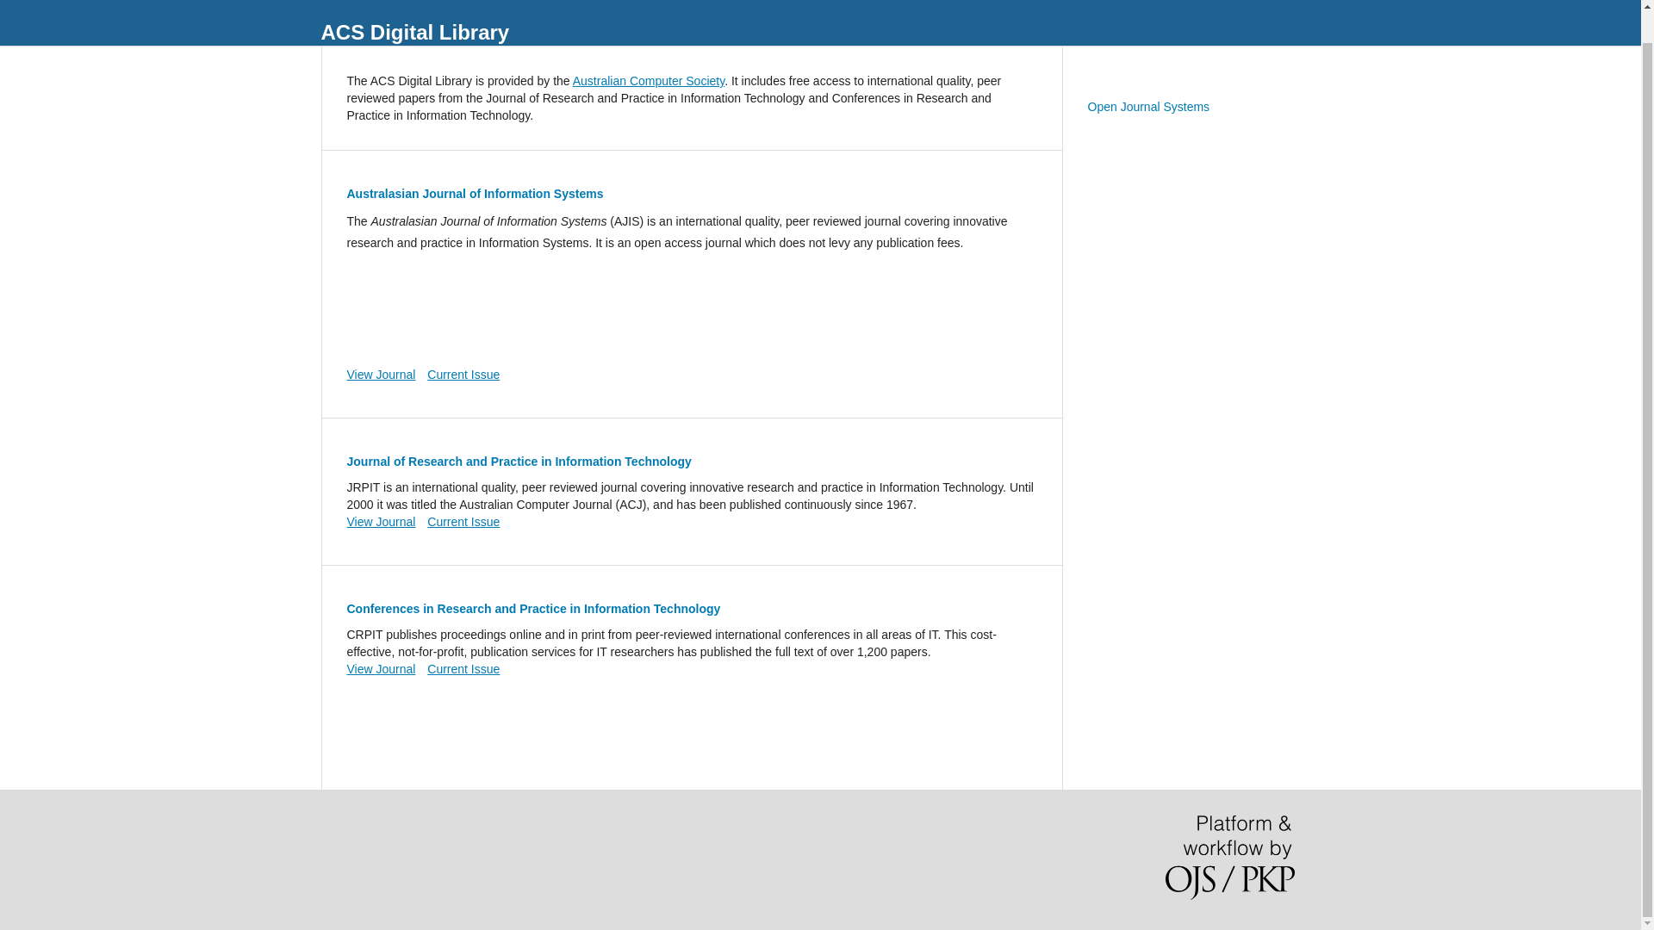 The height and width of the screenshot is (930, 1654). I want to click on View Journal, so click(380, 668).